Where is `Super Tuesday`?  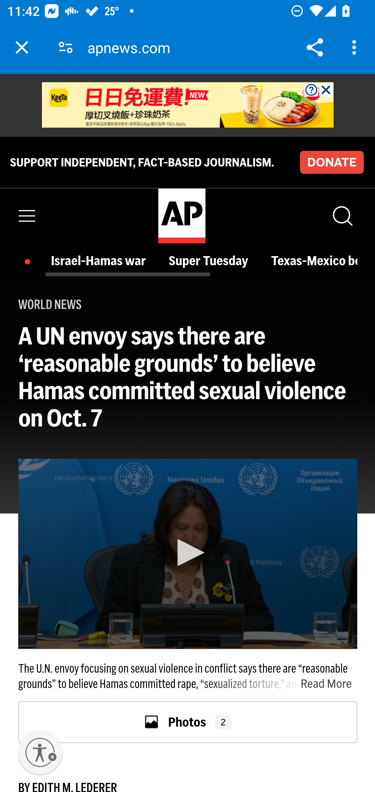 Super Tuesday is located at coordinates (210, 261).